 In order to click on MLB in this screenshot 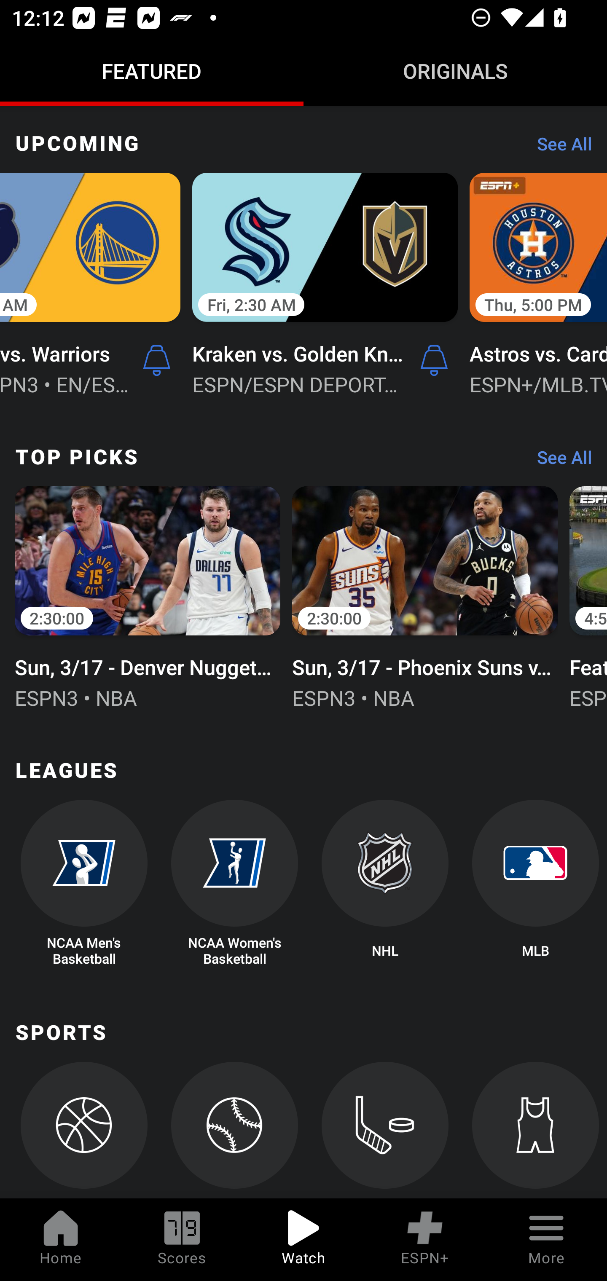, I will do `click(535, 884)`.